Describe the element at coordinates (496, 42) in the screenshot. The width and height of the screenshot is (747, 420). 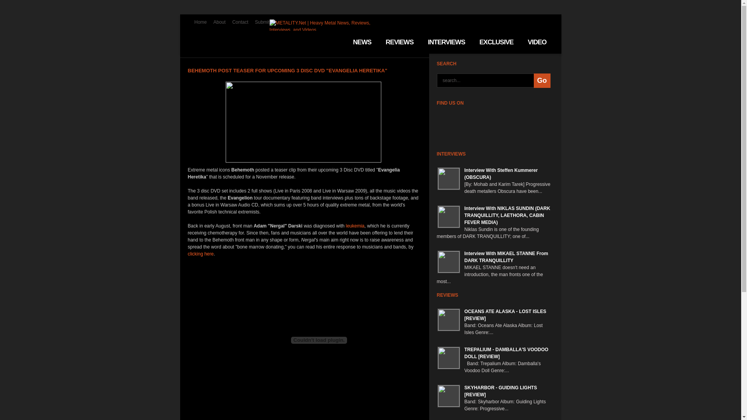
I see `EXCLUSIVE` at that location.